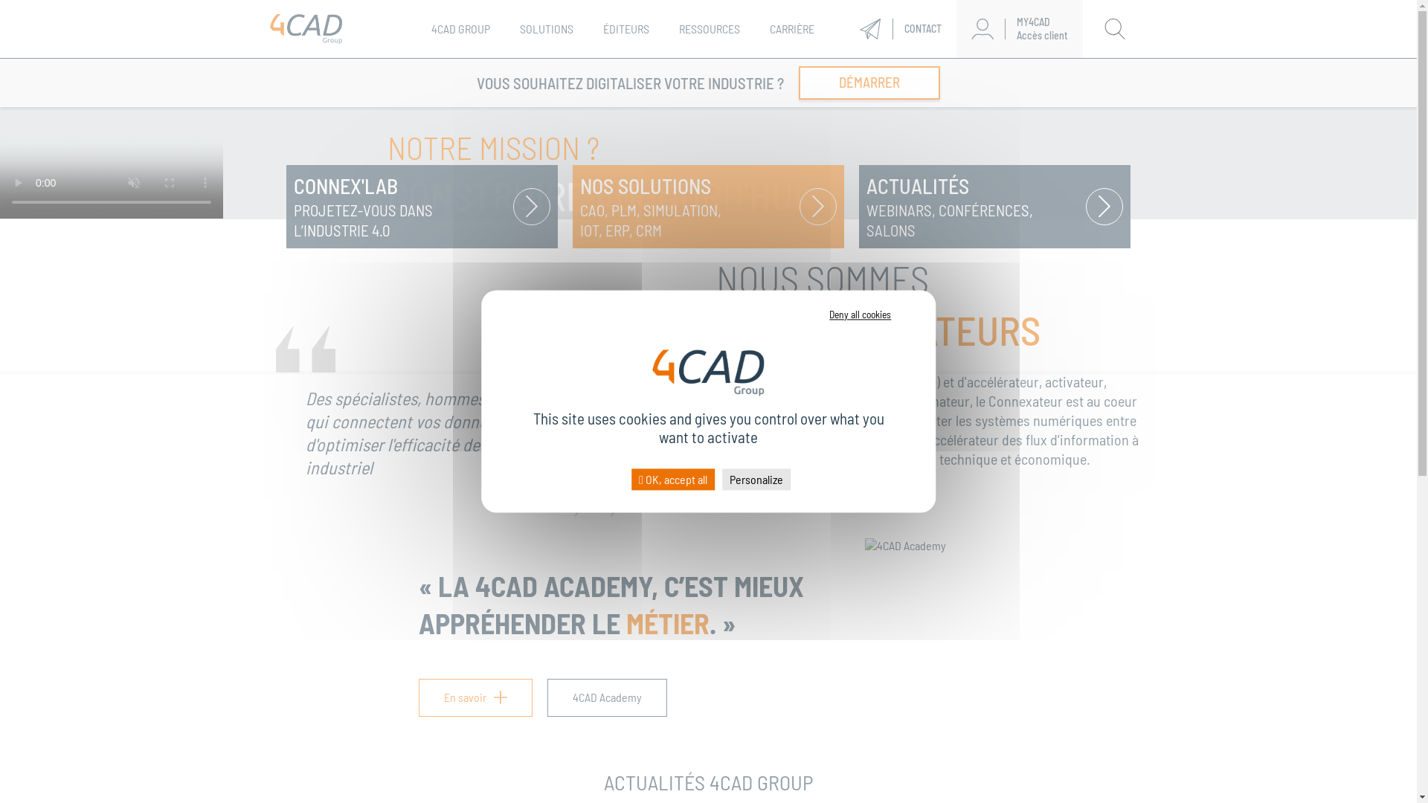 This screenshot has width=1428, height=803. What do you see at coordinates (673, 479) in the screenshot?
I see `OK, accept all` at bounding box center [673, 479].